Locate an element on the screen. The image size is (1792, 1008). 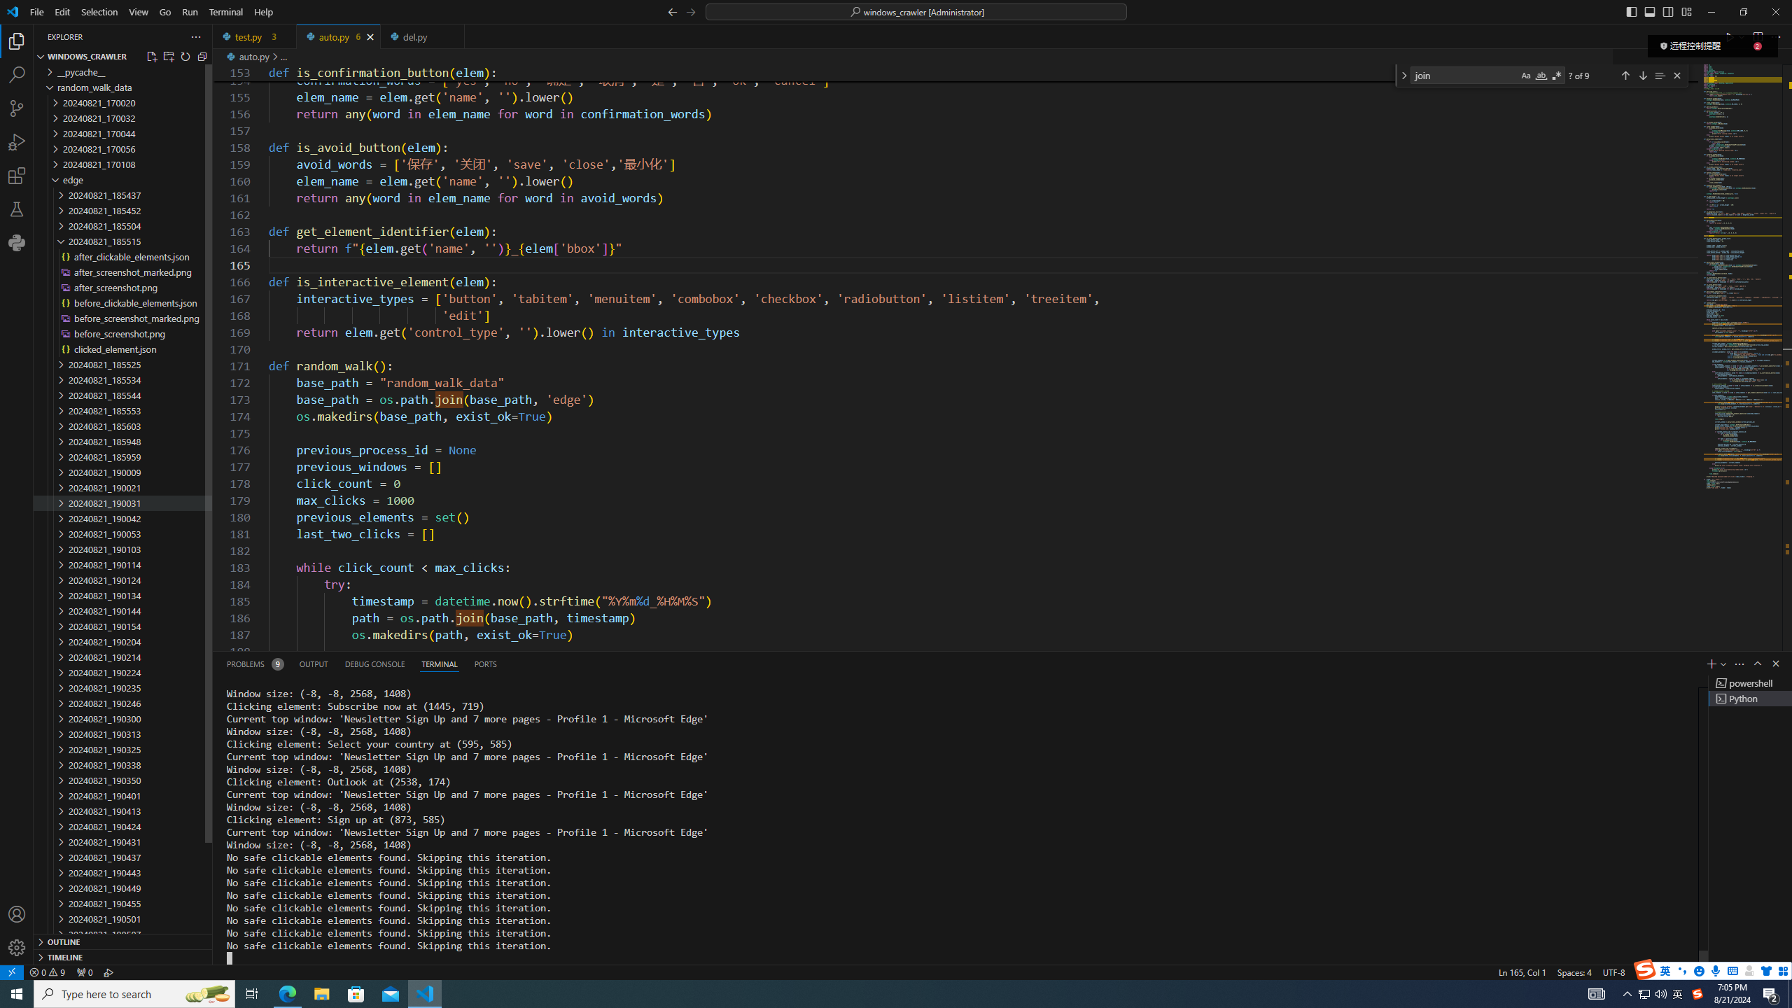
Ports actions is located at coordinates (1130, 664).